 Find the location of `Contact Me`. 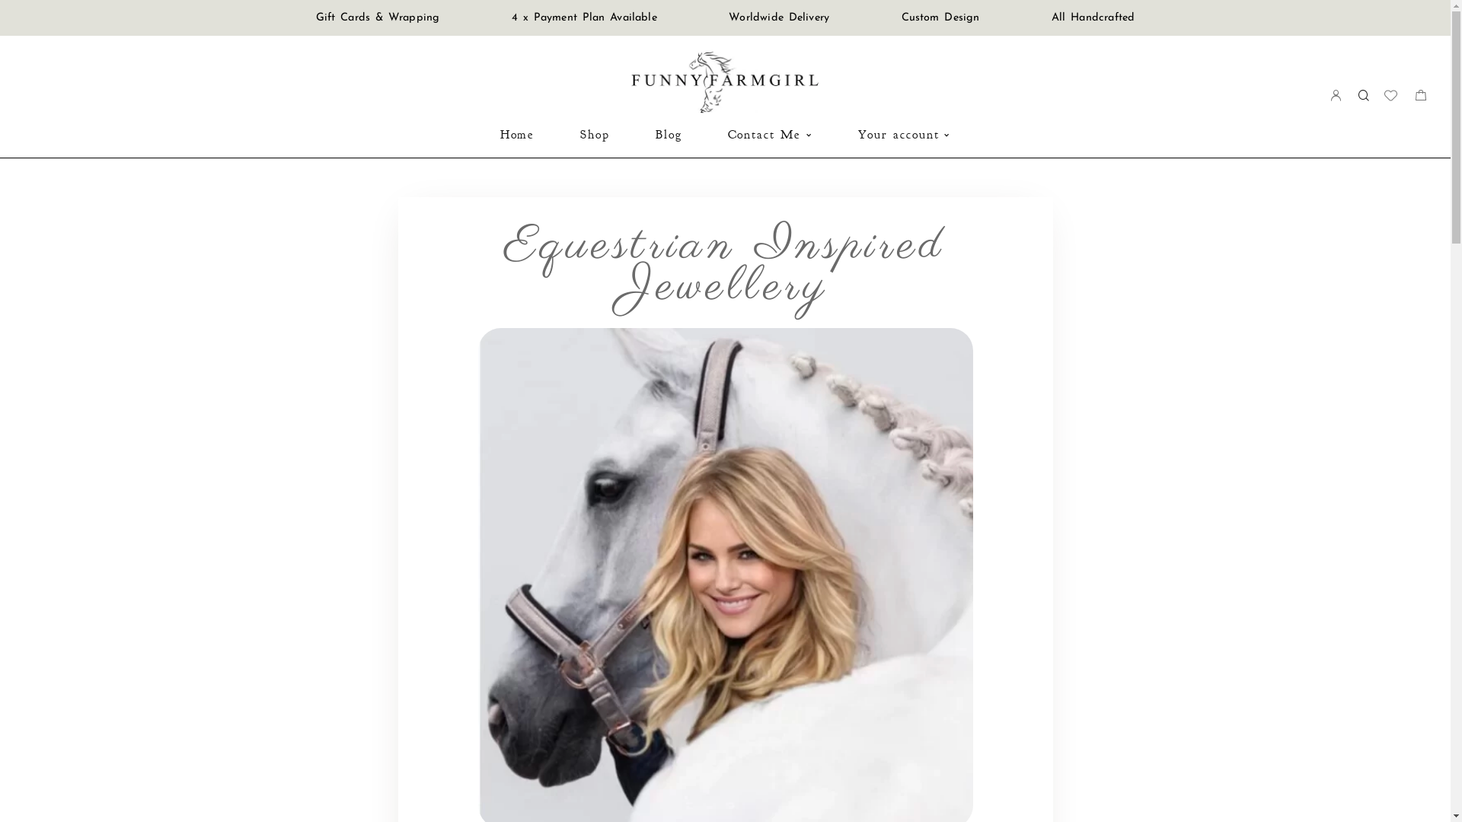

Contact Me is located at coordinates (771, 135).